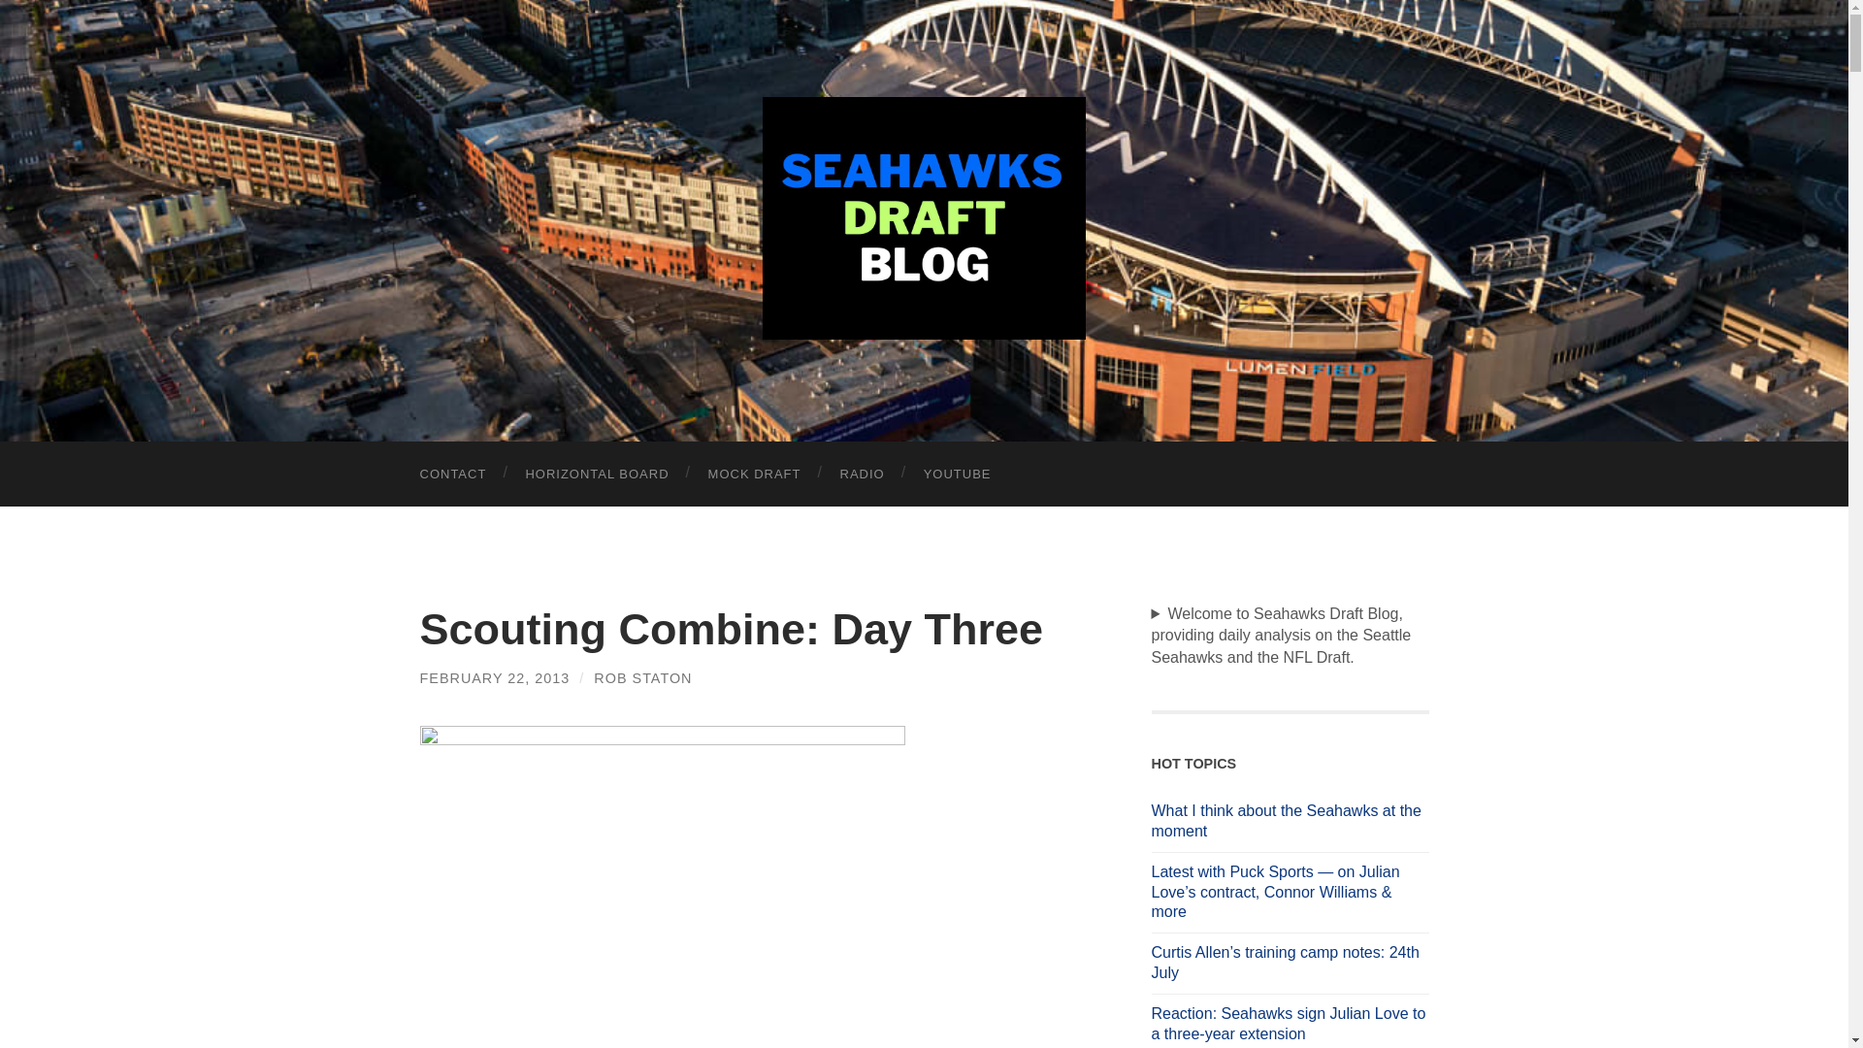 This screenshot has width=1863, height=1048. What do you see at coordinates (755, 474) in the screenshot?
I see `MOCK DRAFT` at bounding box center [755, 474].